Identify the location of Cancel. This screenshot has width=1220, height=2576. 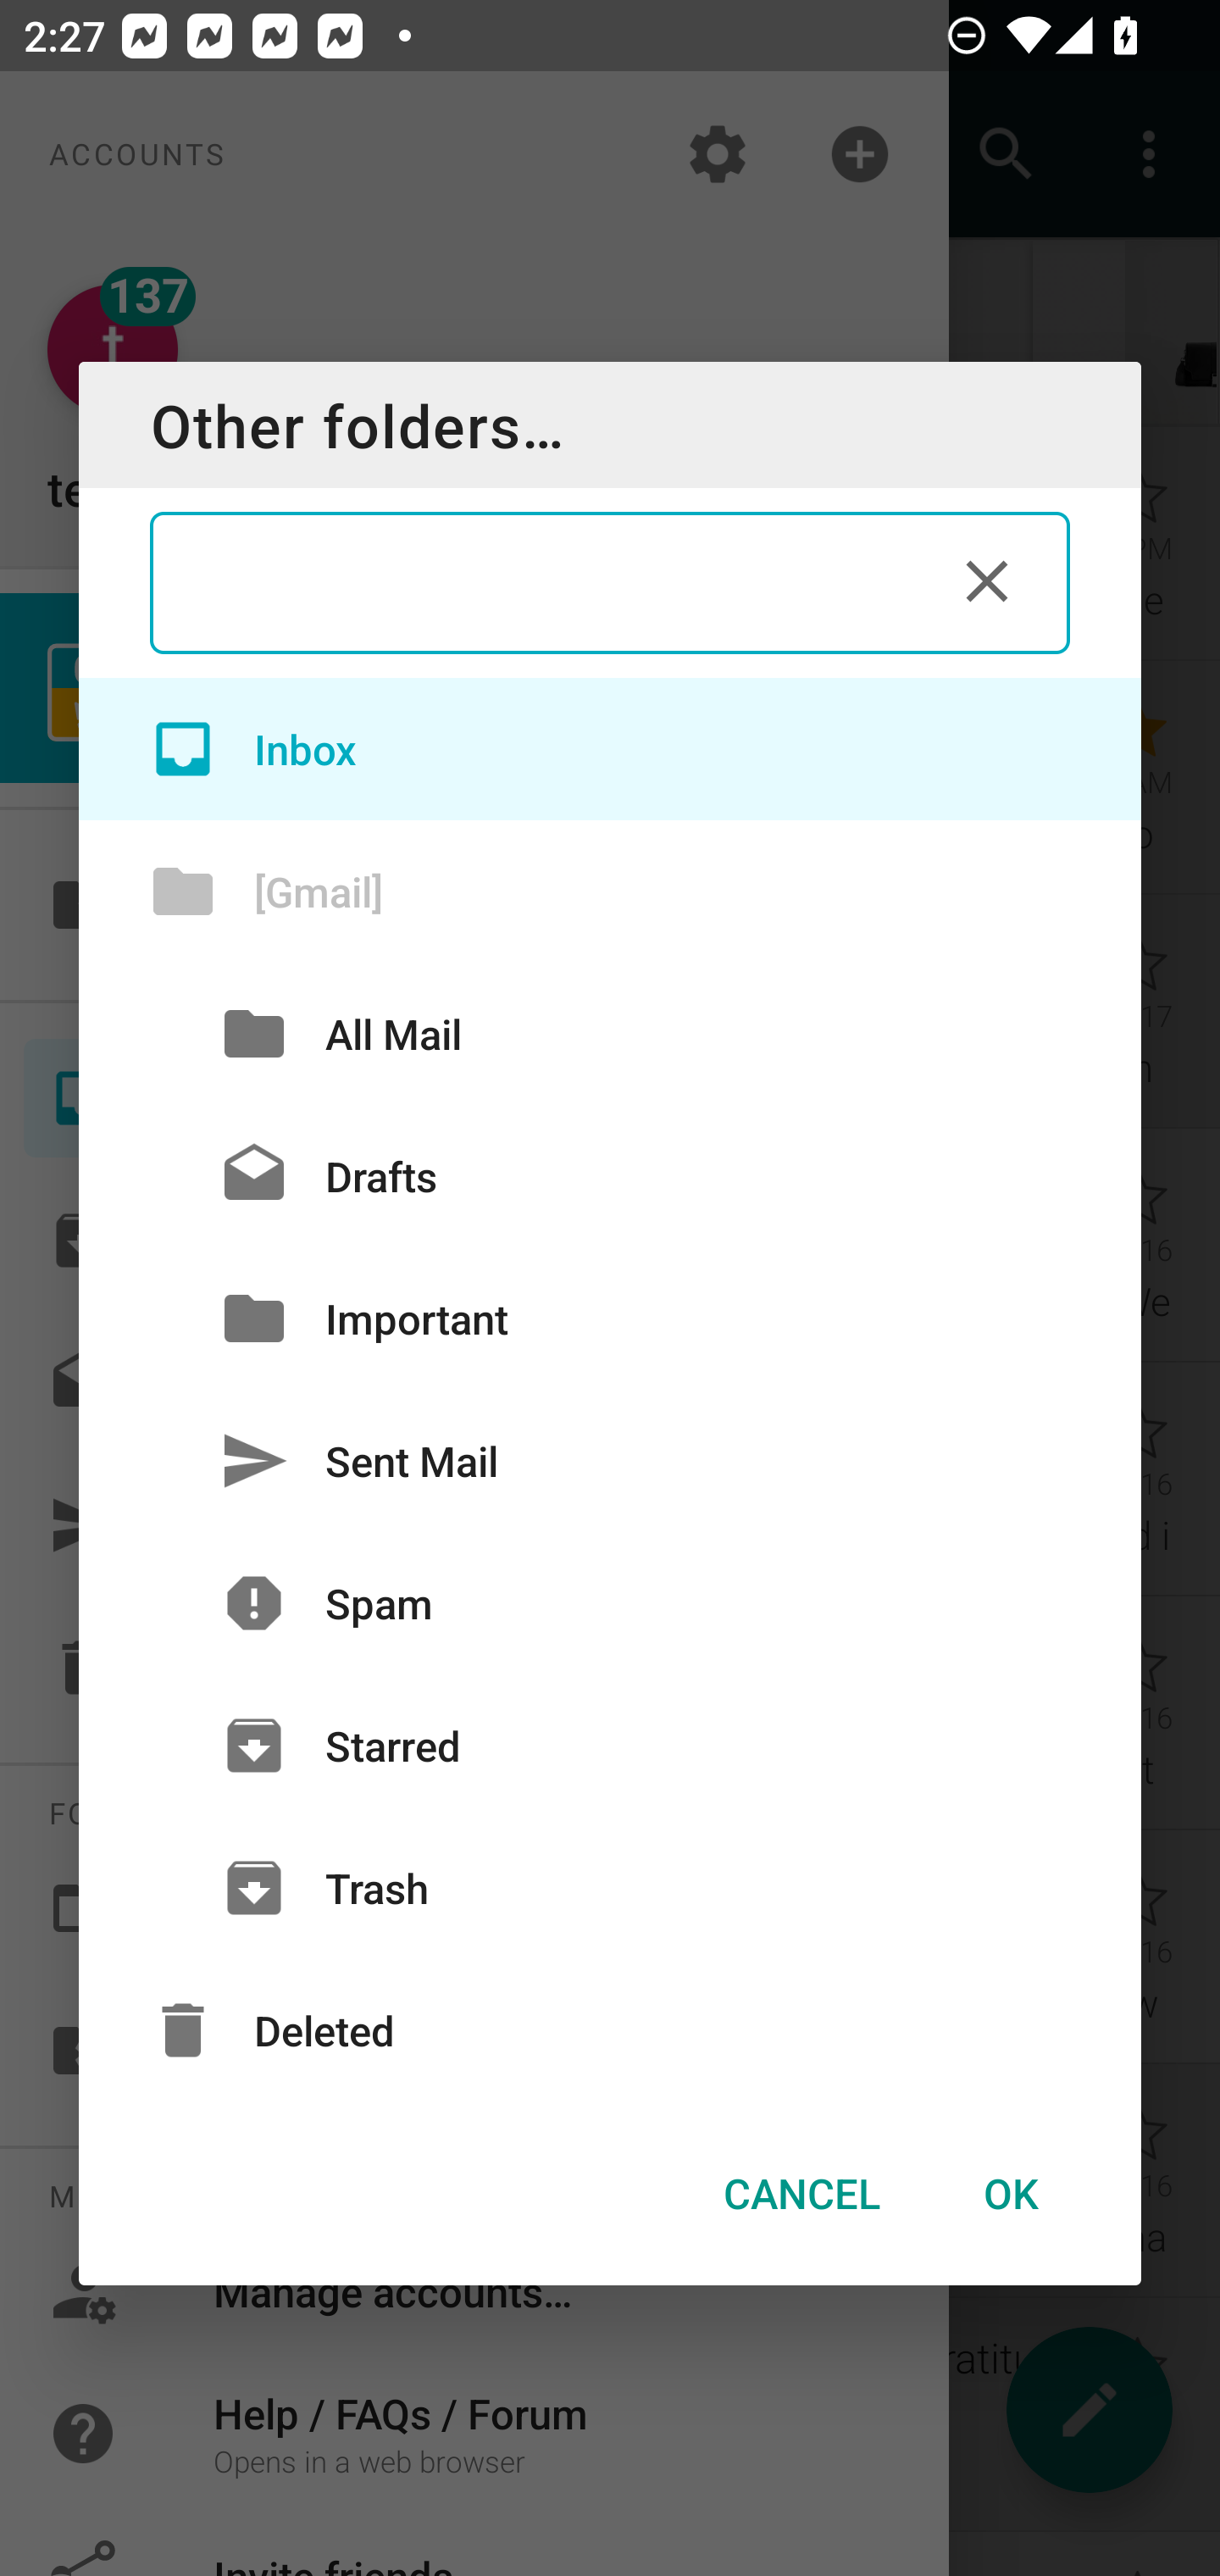
(986, 580).